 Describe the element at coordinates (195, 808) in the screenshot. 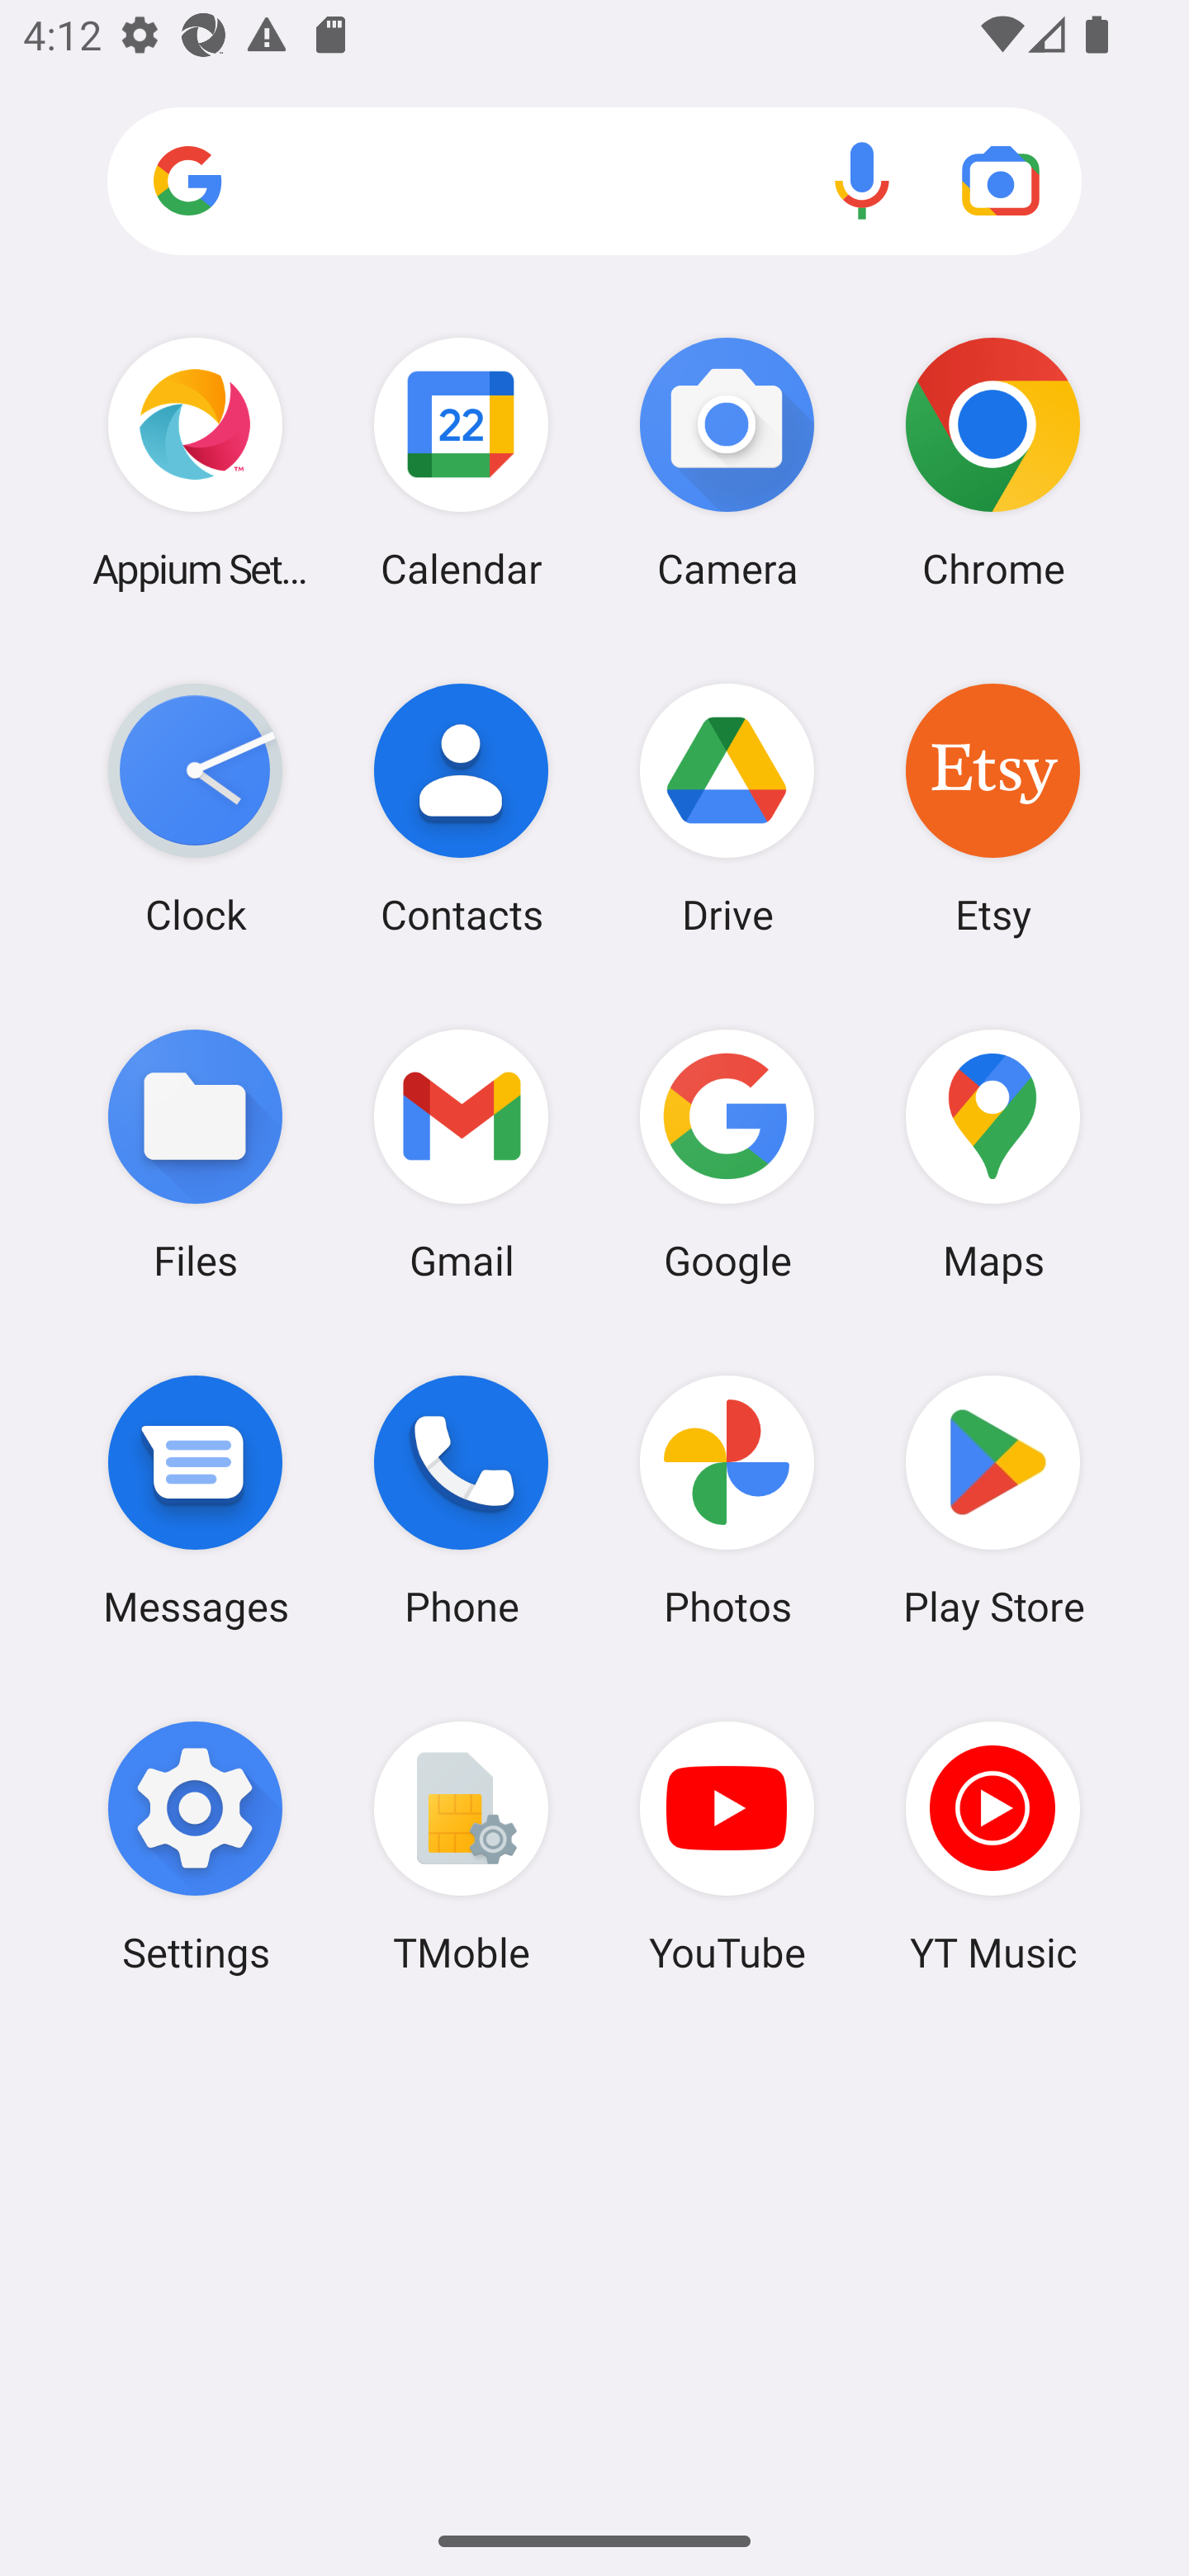

I see `Clock` at that location.